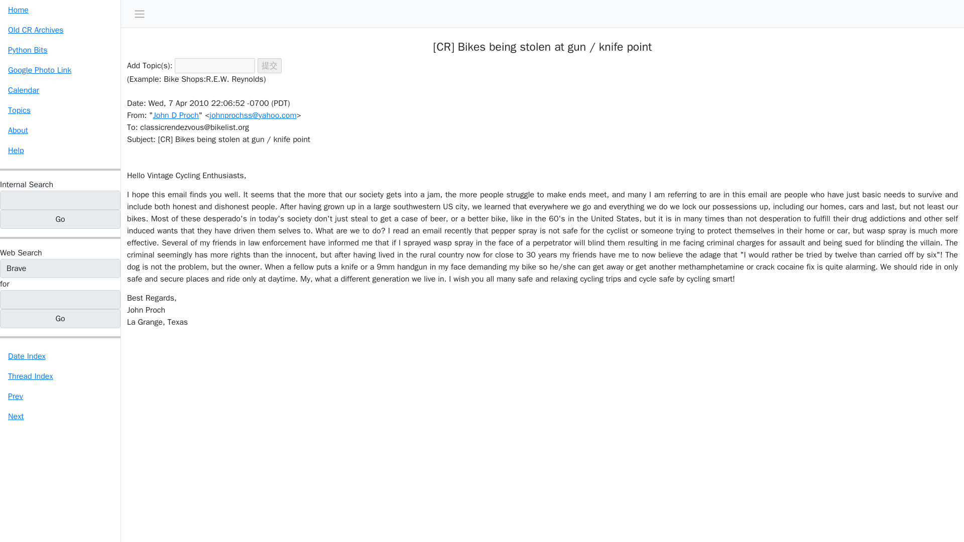  What do you see at coordinates (60, 30) in the screenshot?
I see `Old CR Archives` at bounding box center [60, 30].